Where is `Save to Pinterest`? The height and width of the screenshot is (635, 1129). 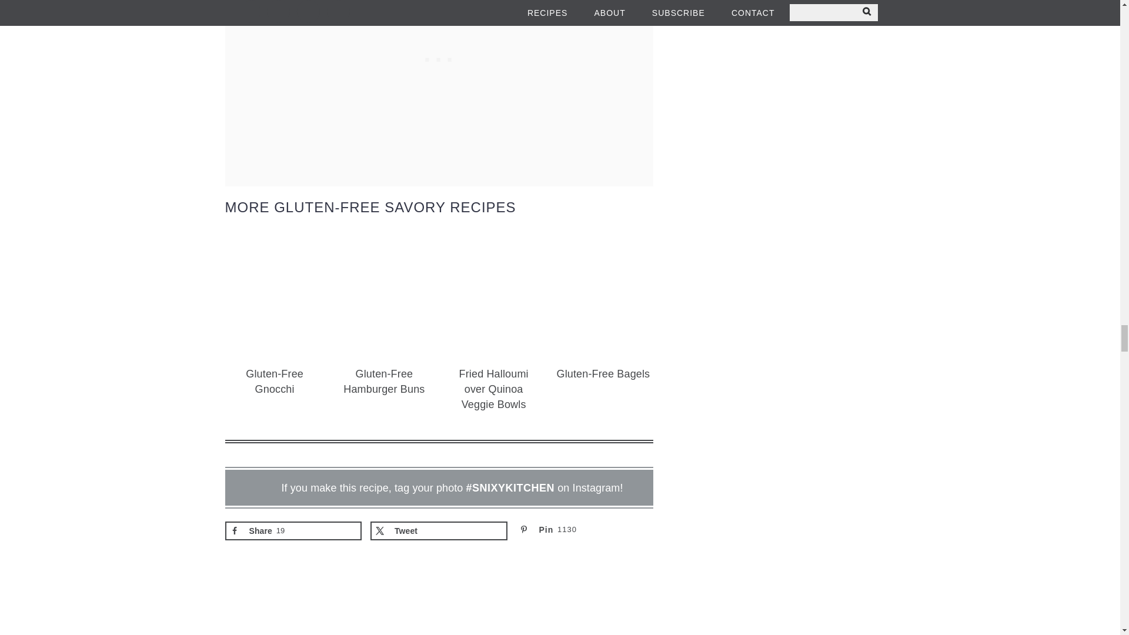 Save to Pinterest is located at coordinates (584, 530).